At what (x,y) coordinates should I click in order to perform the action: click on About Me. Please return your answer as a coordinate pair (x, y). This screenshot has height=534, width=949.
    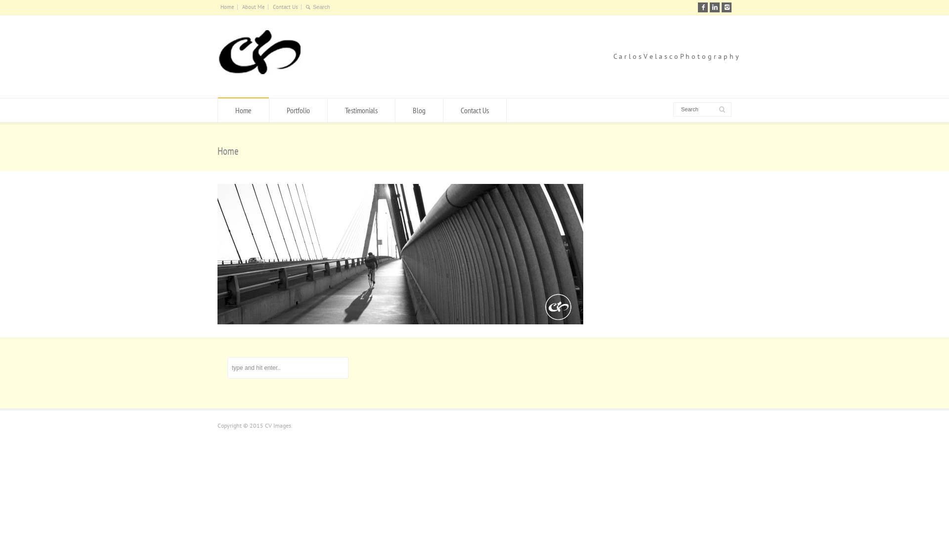
    Looking at the image, I should click on (253, 7).